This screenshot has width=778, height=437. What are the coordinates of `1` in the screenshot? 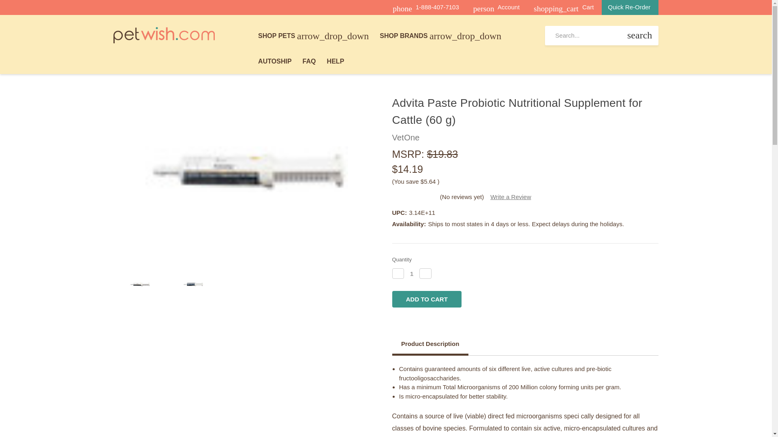 It's located at (411, 274).